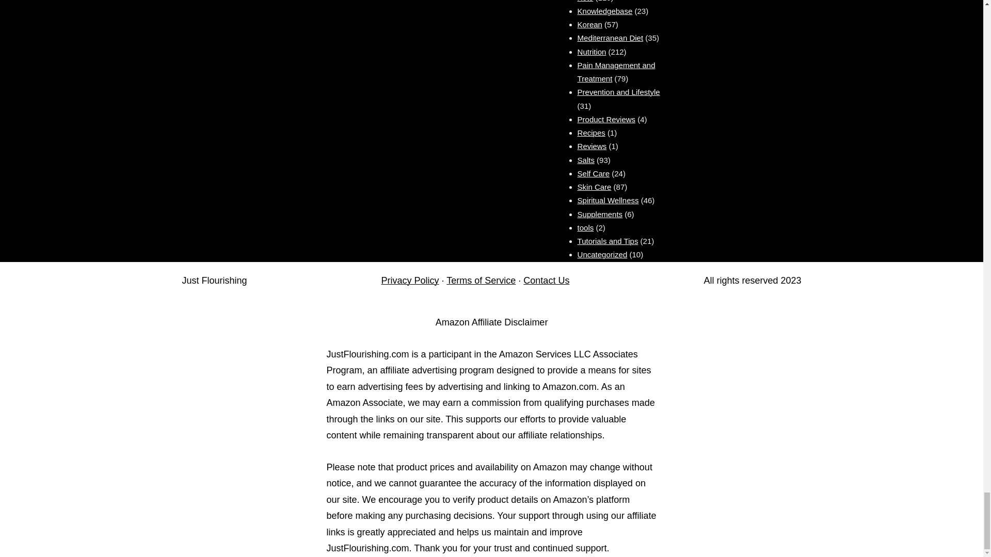 This screenshot has height=557, width=991. Describe the element at coordinates (610, 38) in the screenshot. I see `Mediterranean Diet` at that location.